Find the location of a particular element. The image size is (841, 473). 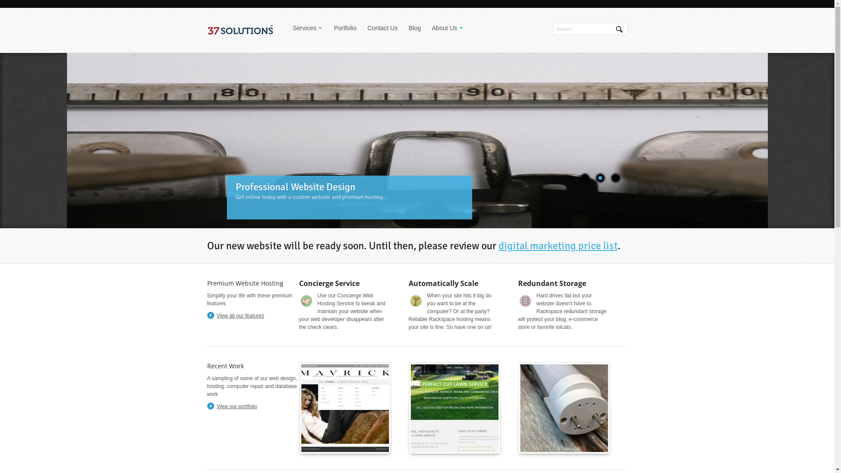

Concierge Service is located at coordinates (329, 283).